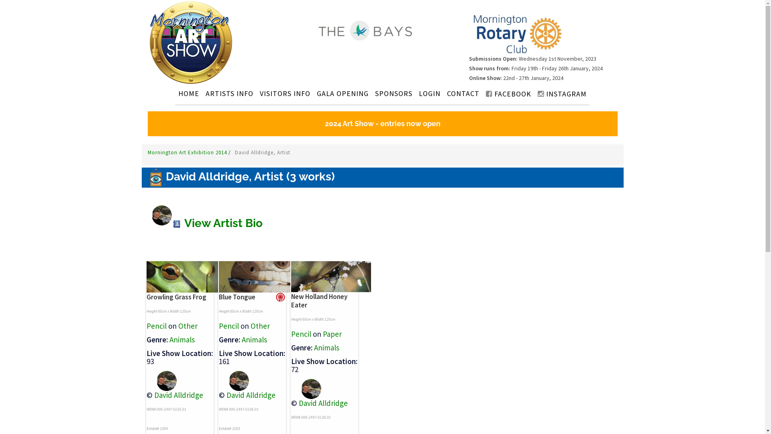  I want to click on GALA OPENING, so click(343, 93).